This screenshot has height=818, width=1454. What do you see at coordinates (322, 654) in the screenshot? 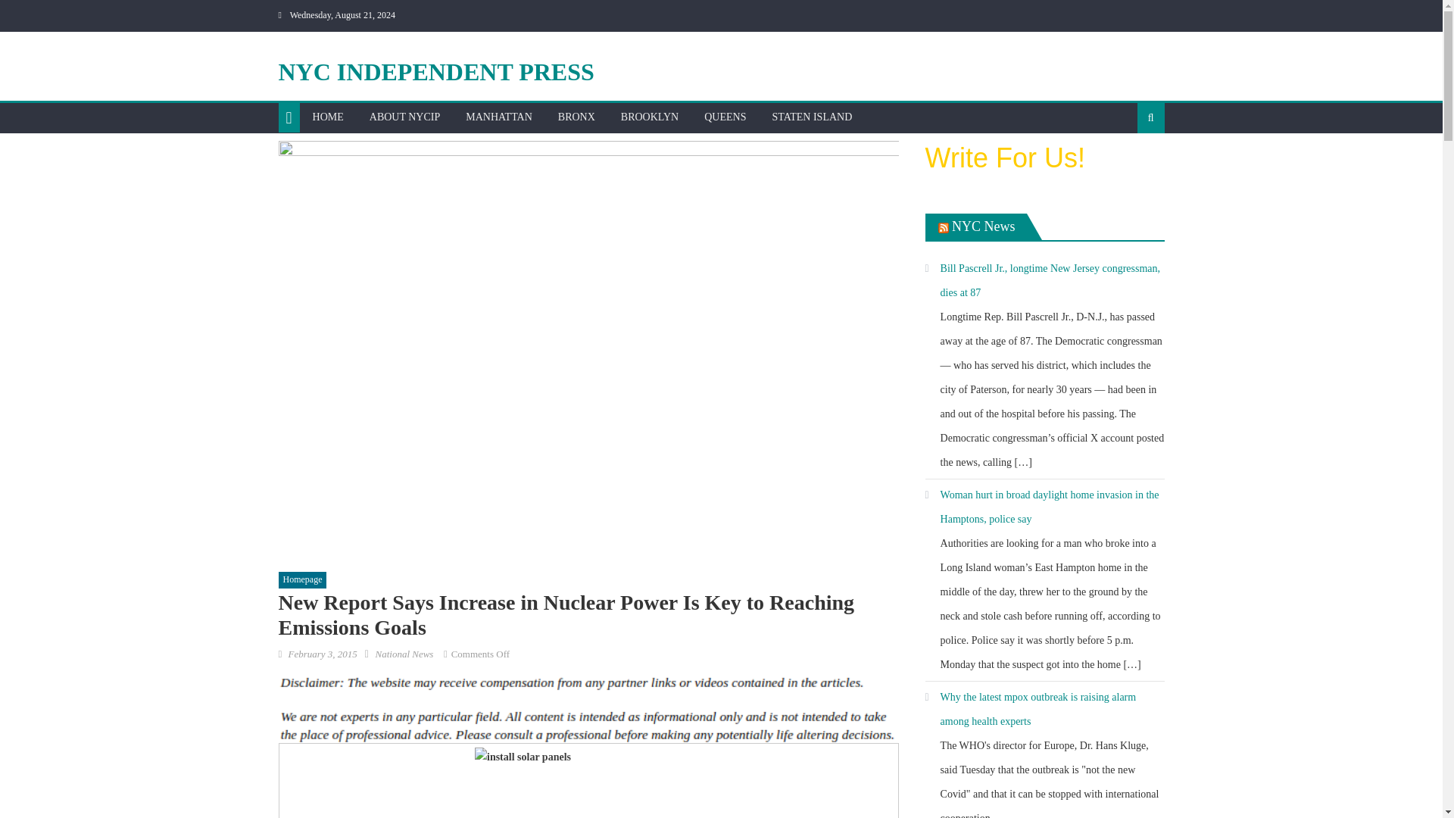
I see `February 3, 2015` at bounding box center [322, 654].